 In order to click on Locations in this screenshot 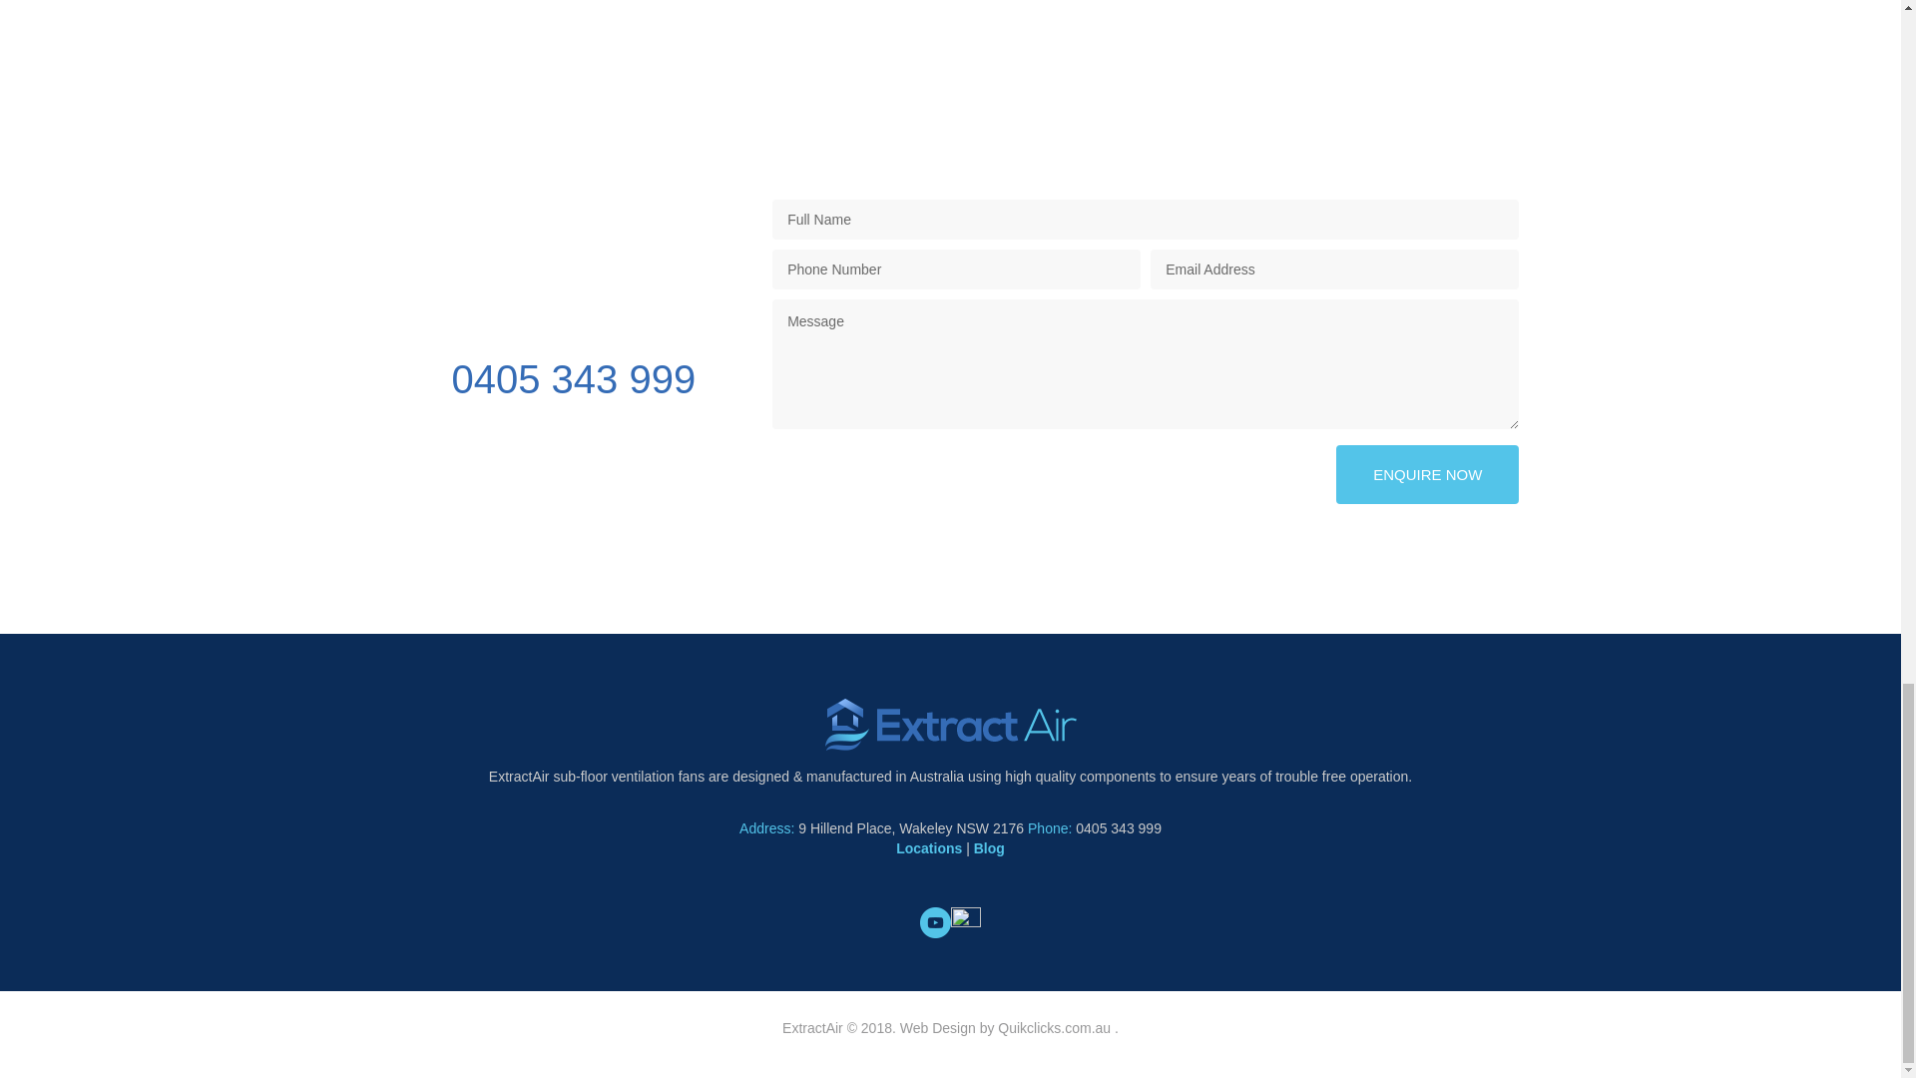, I will do `click(928, 848)`.